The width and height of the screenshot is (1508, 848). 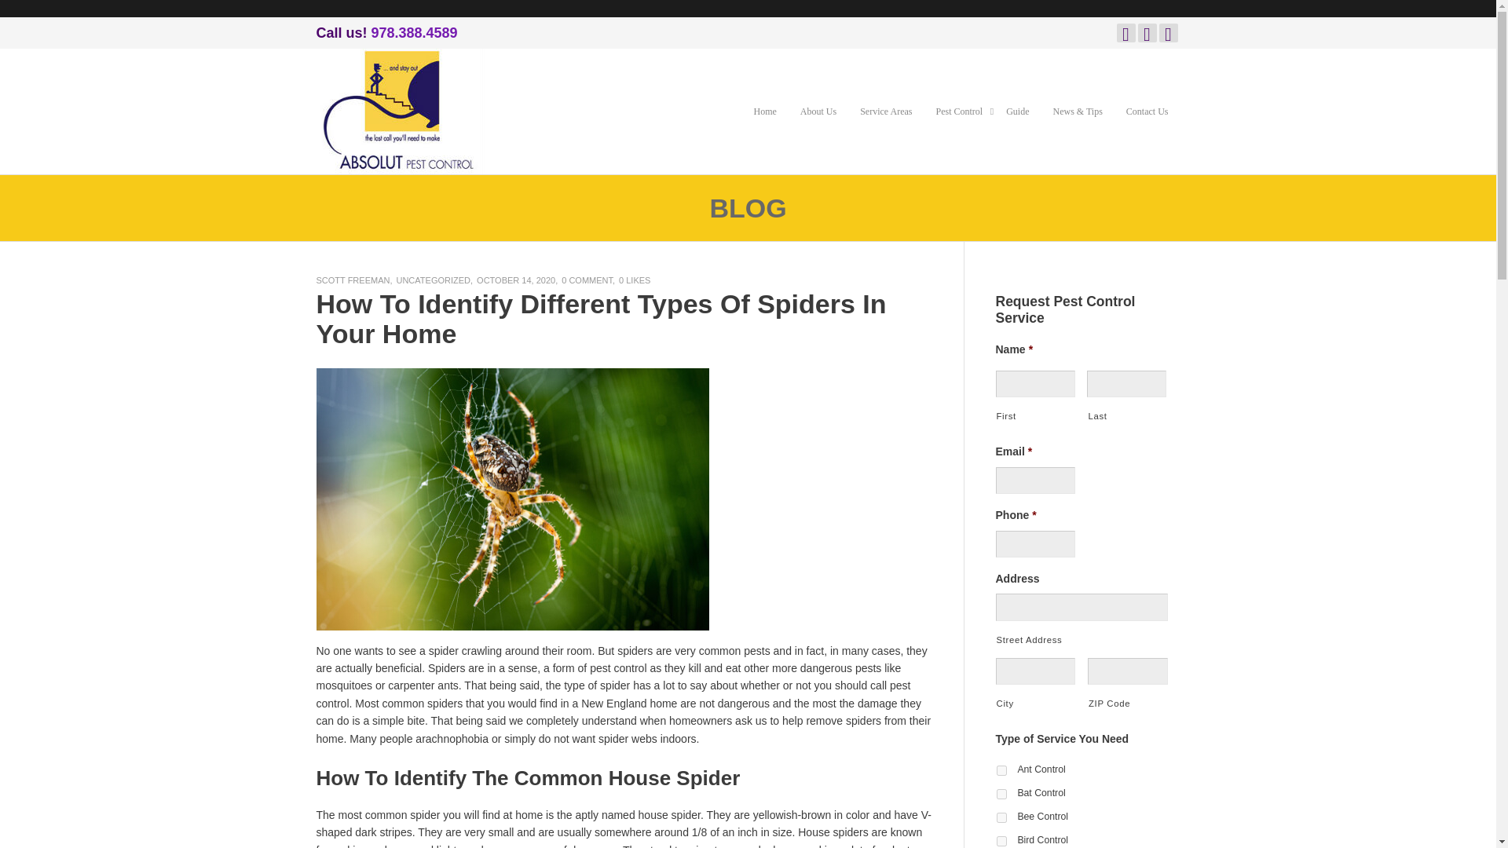 I want to click on Like this, so click(x=634, y=280).